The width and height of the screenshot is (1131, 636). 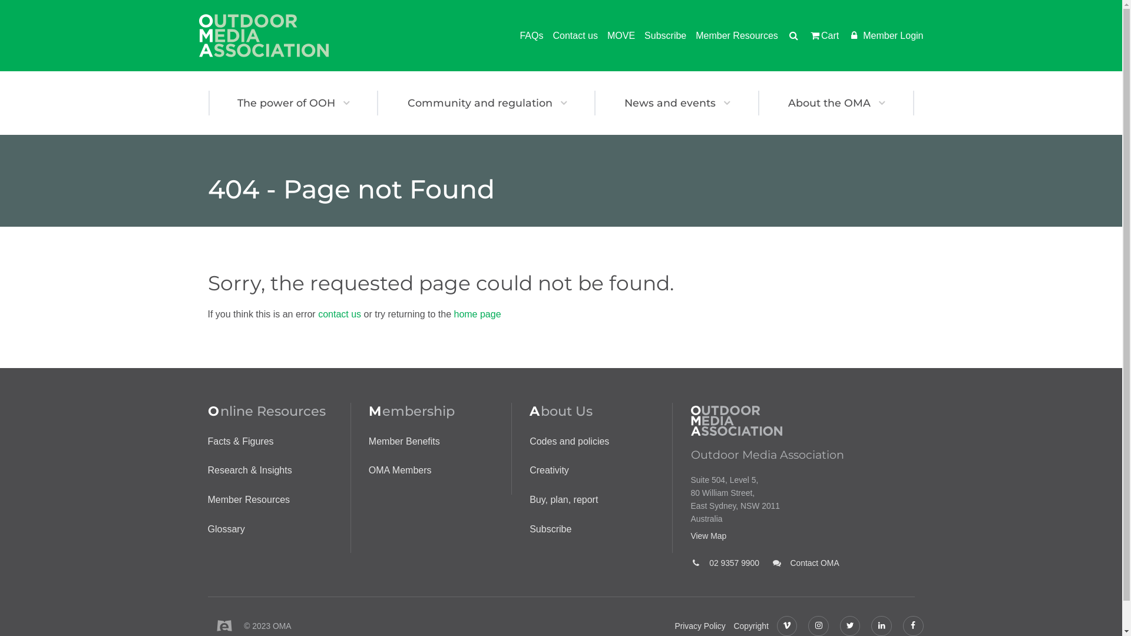 What do you see at coordinates (677, 103) in the screenshot?
I see `News and events` at bounding box center [677, 103].